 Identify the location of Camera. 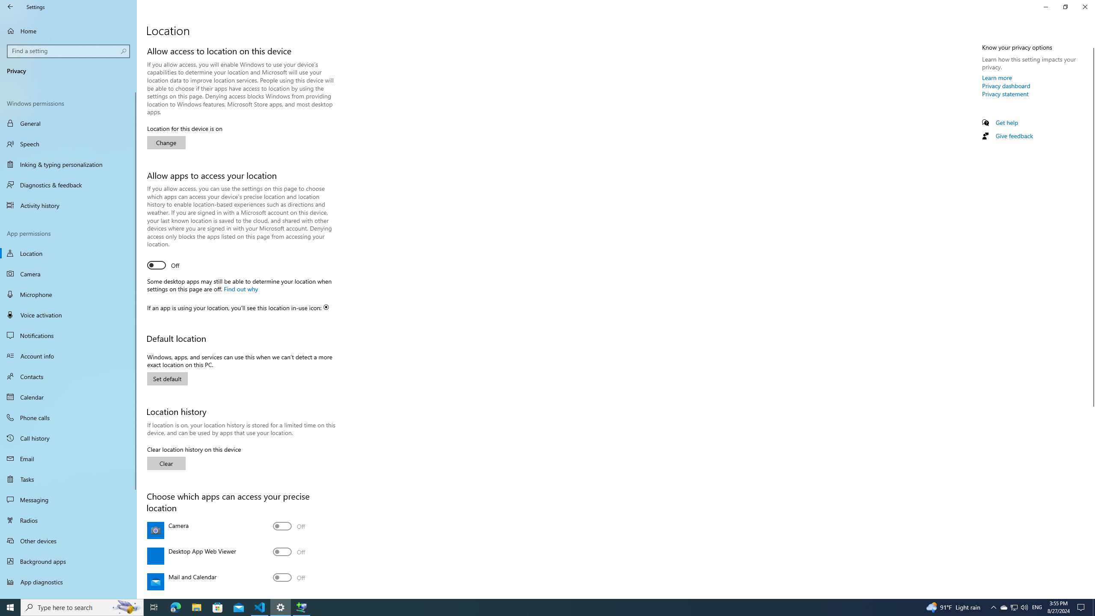
(68, 274).